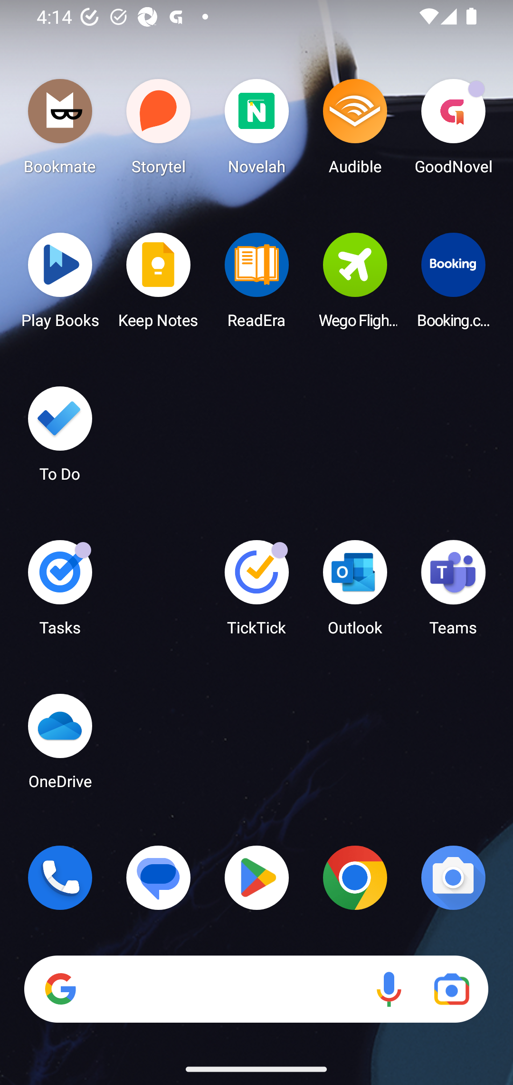  I want to click on Novelah, so click(256, 130).